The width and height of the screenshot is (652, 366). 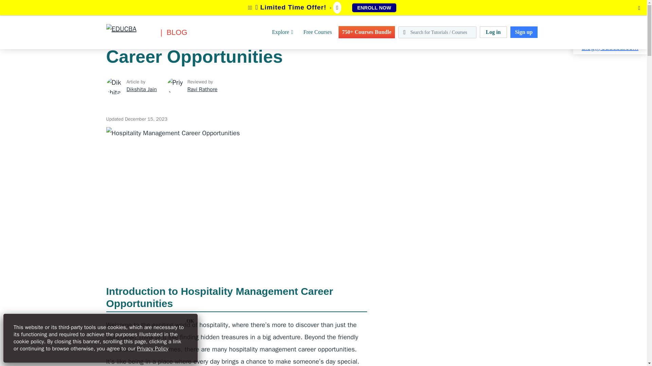 What do you see at coordinates (283, 32) in the screenshot?
I see `Explore` at bounding box center [283, 32].